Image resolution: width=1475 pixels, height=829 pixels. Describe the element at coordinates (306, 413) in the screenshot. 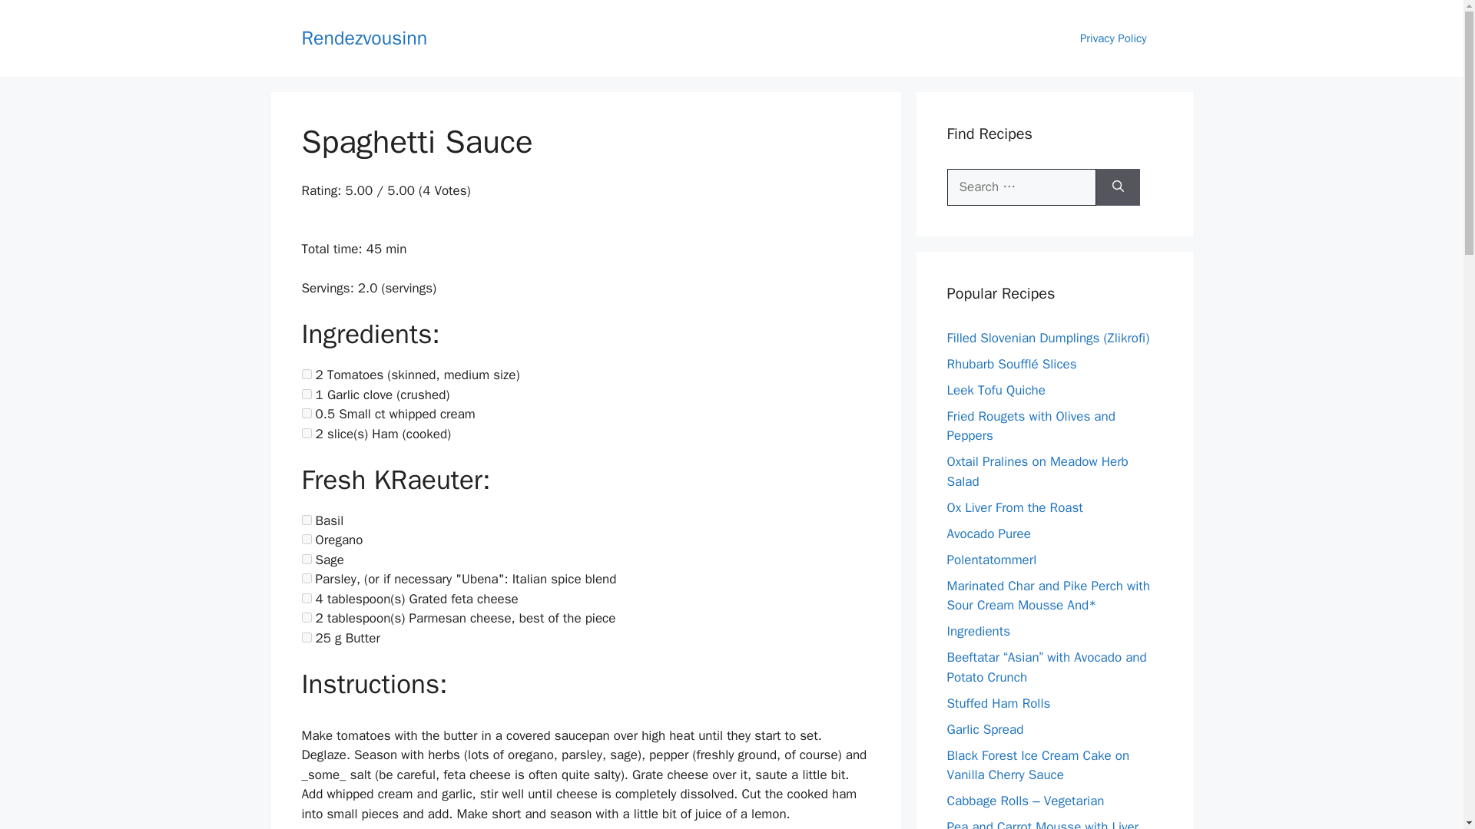

I see ` 0.5 Small ct whipped cream` at that location.